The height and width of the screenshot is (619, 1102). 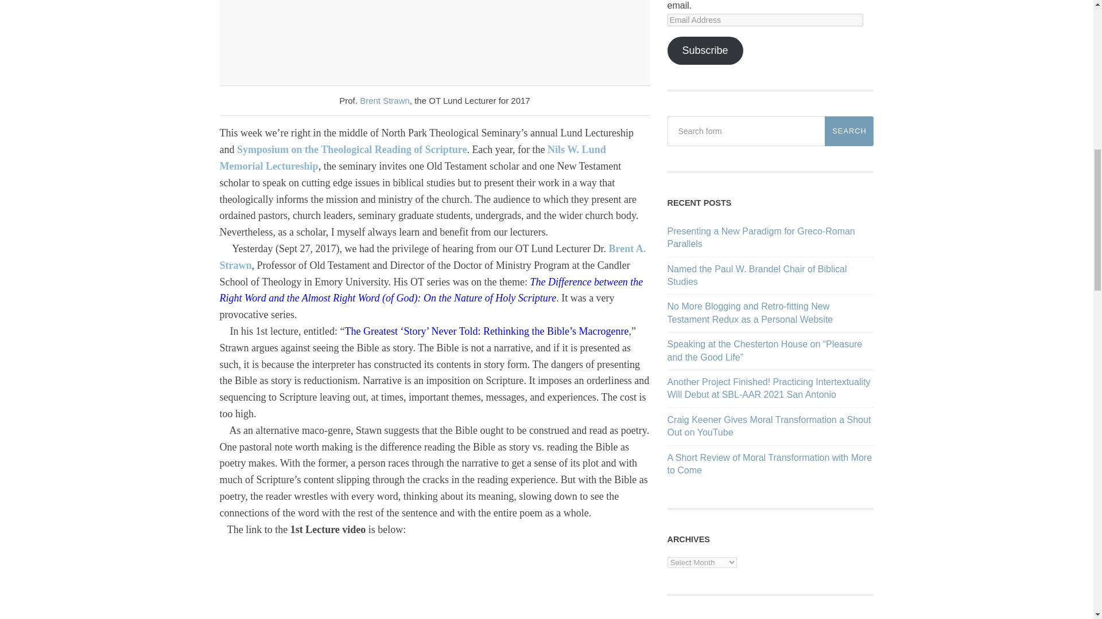 I want to click on Symposium on the Theological Reading of Scripture, so click(x=351, y=149).